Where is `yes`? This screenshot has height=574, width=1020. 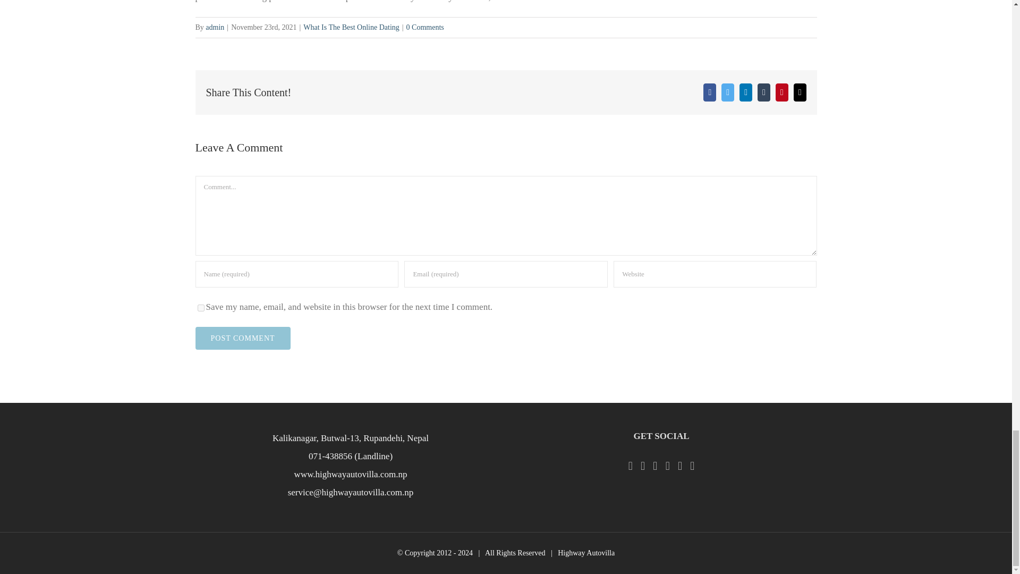 yes is located at coordinates (201, 308).